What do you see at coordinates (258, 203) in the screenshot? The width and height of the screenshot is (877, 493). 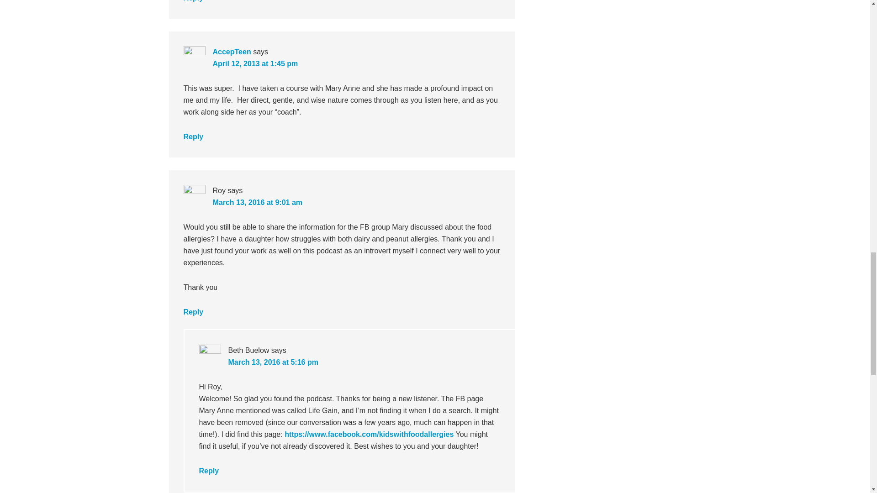 I see `March 13, 2016 at 9:01 am` at bounding box center [258, 203].